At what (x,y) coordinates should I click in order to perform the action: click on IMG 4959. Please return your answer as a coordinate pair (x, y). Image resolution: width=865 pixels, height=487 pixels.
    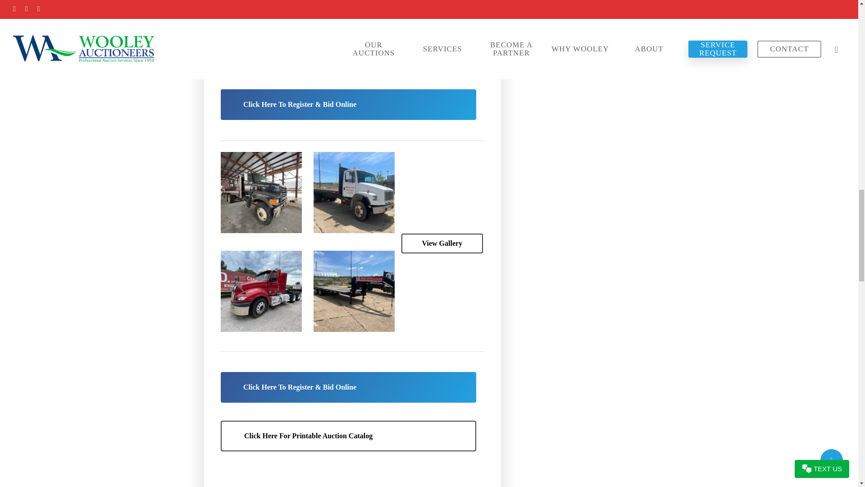
    Looking at the image, I should click on (261, 291).